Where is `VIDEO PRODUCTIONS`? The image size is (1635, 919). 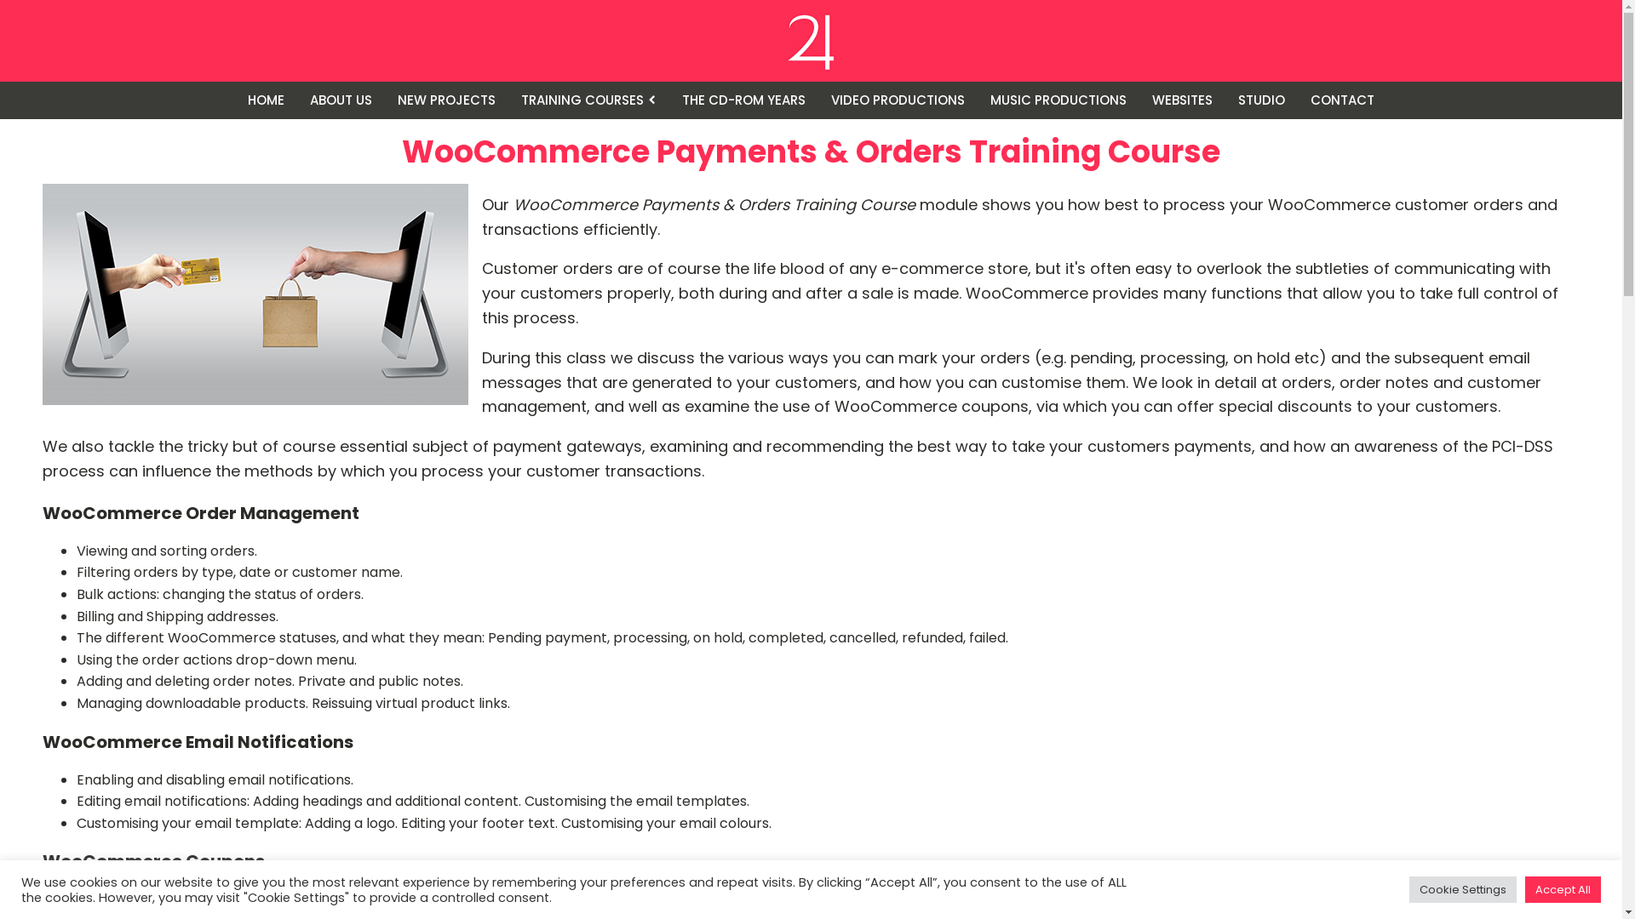
VIDEO PRODUCTIONS is located at coordinates (898, 100).